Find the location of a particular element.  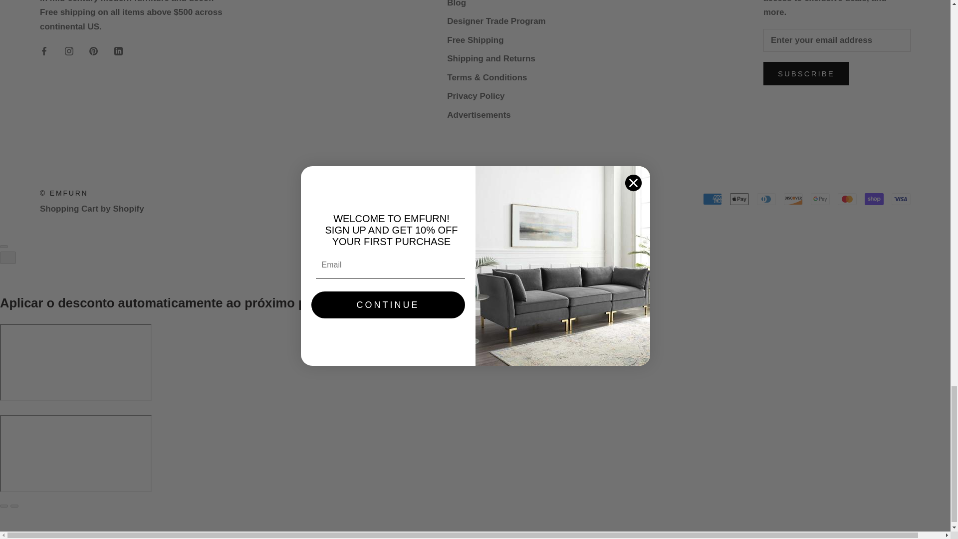

Mastercard is located at coordinates (847, 199).